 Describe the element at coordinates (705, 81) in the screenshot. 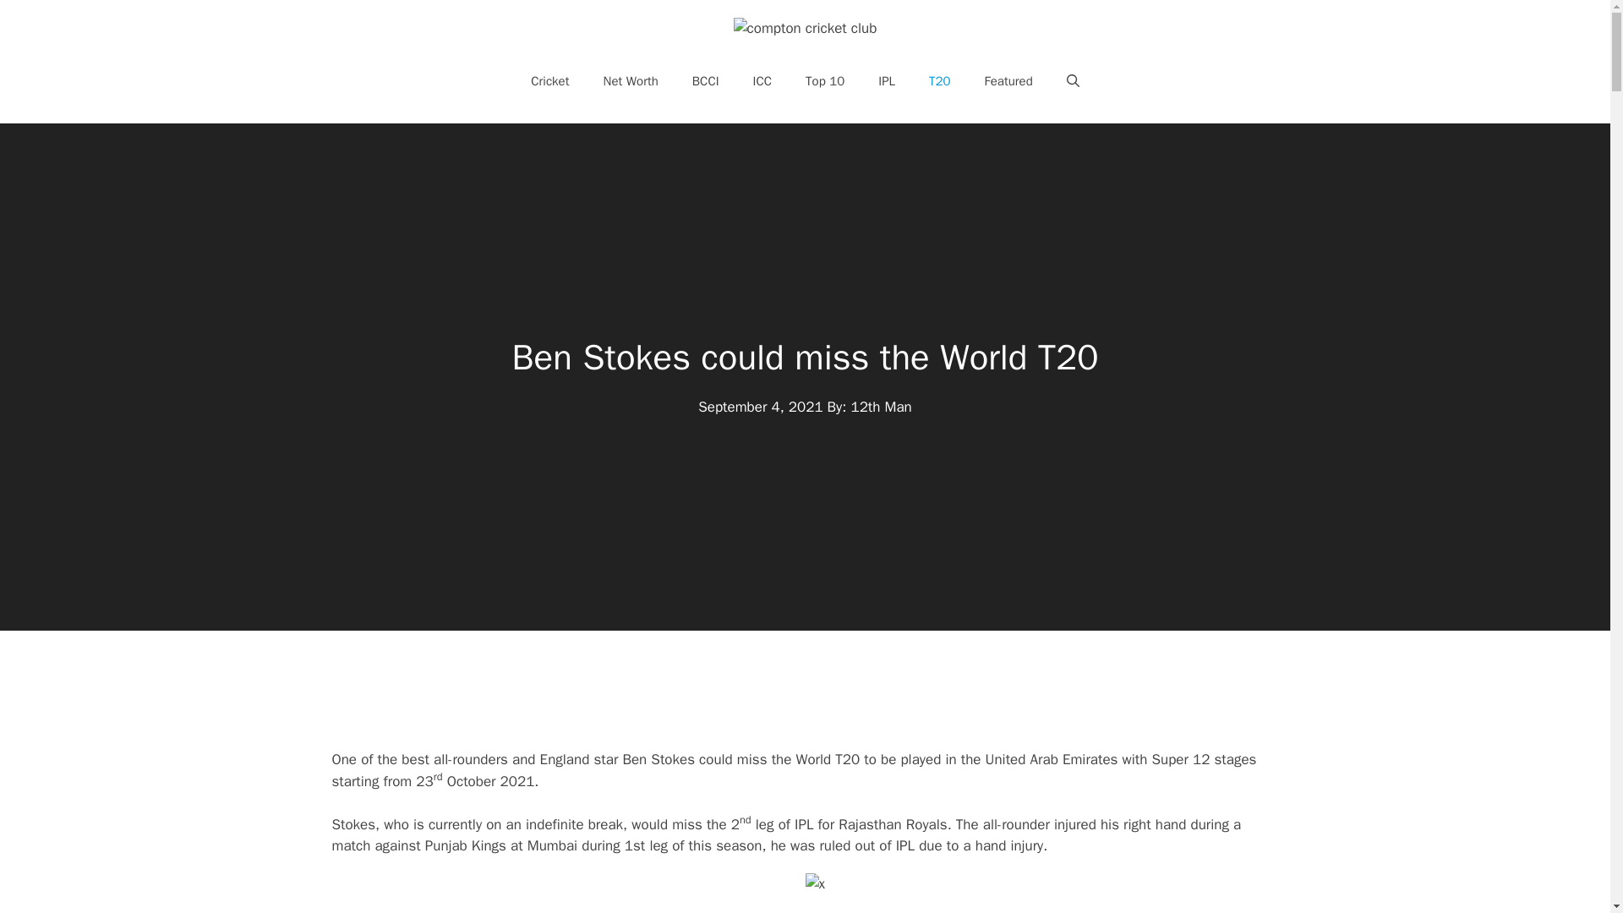

I see `BCCI` at that location.